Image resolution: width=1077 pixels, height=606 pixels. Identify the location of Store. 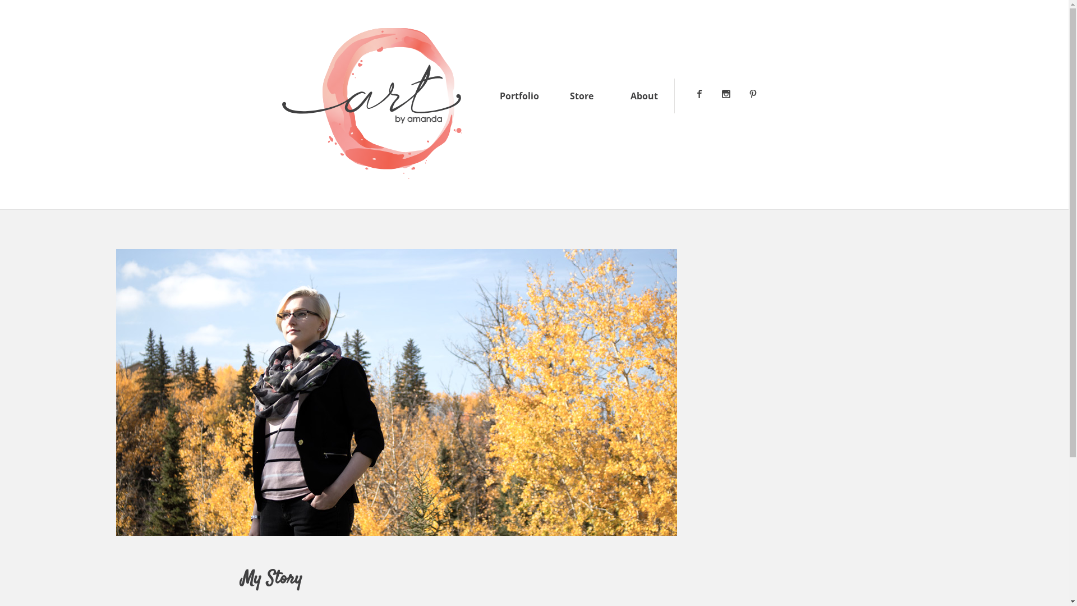
(582, 96).